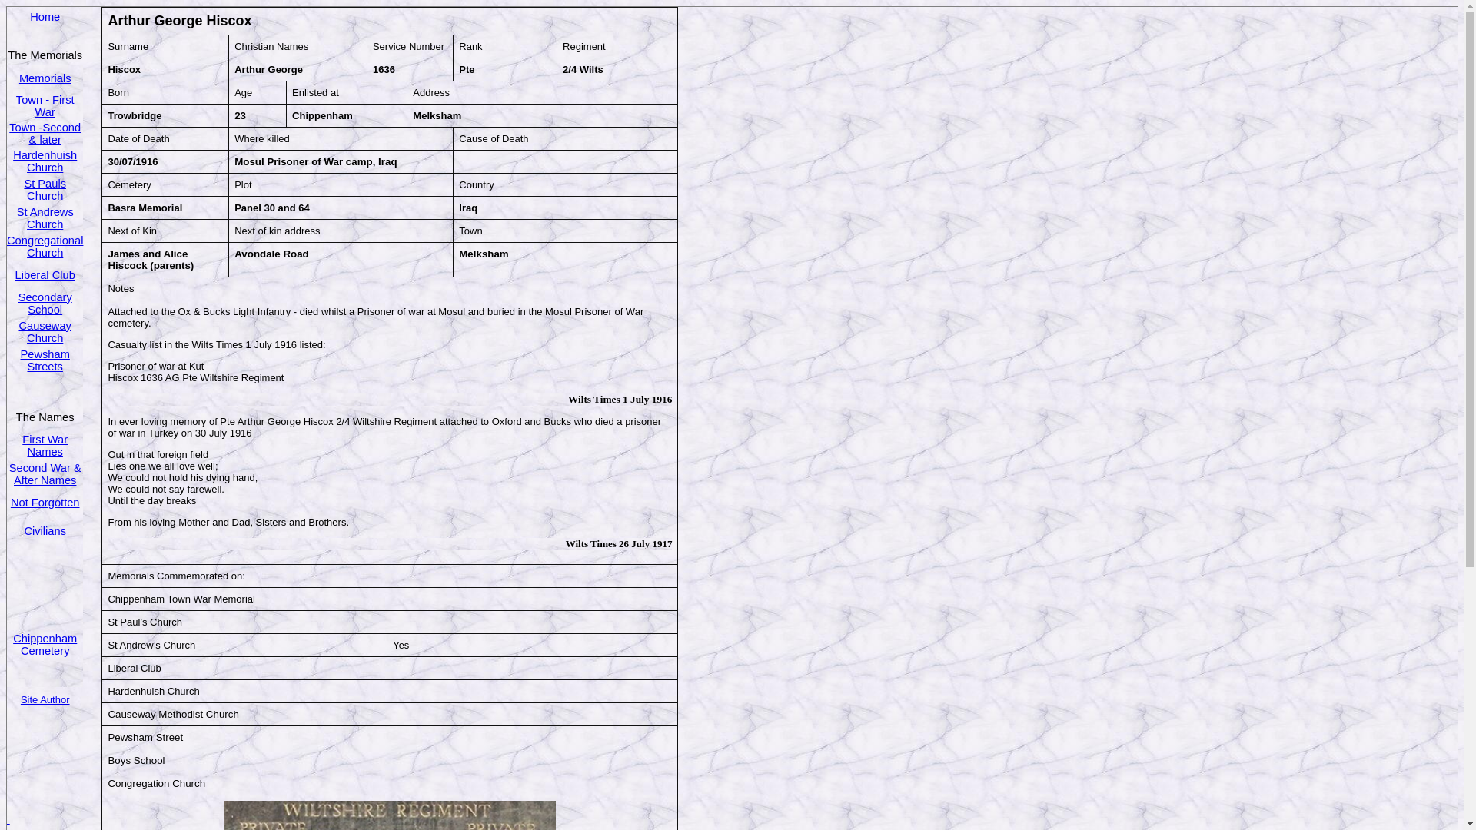 The image size is (1476, 830). I want to click on Secondary School, so click(45, 303).